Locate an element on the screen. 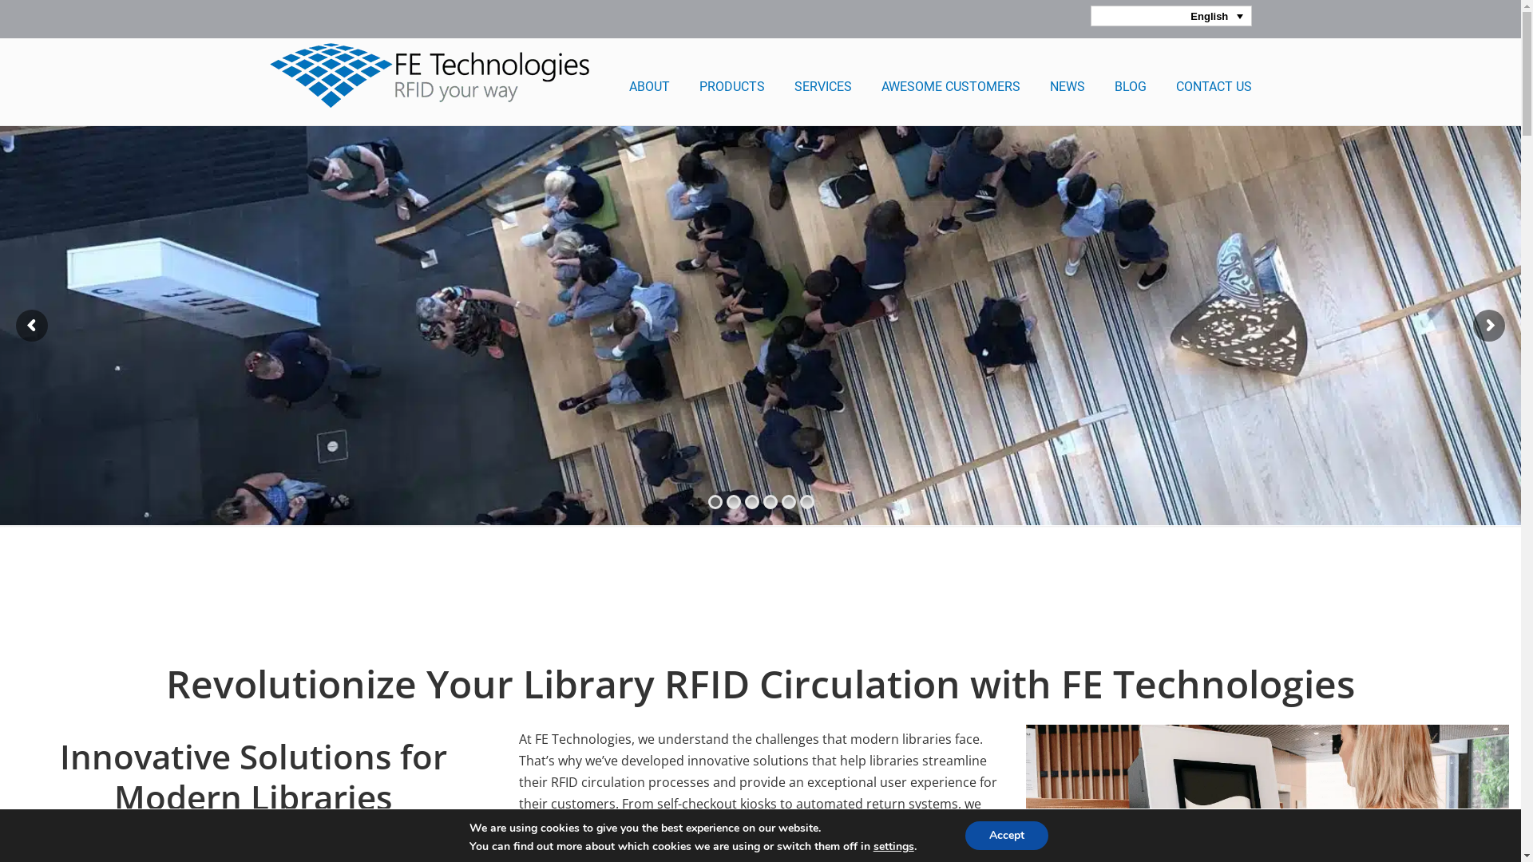 The height and width of the screenshot is (862, 1533). CONTACT US is located at coordinates (1214, 87).